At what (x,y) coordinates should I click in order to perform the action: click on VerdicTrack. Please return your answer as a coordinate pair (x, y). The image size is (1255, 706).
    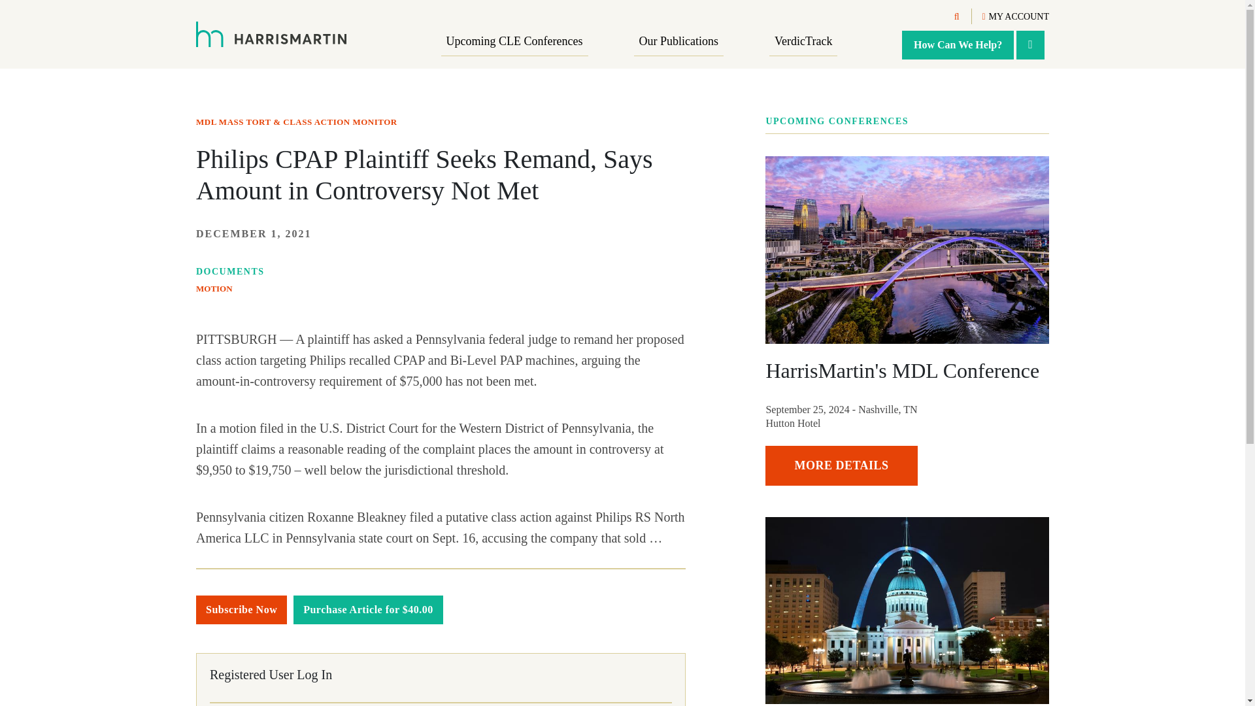
    Looking at the image, I should click on (803, 42).